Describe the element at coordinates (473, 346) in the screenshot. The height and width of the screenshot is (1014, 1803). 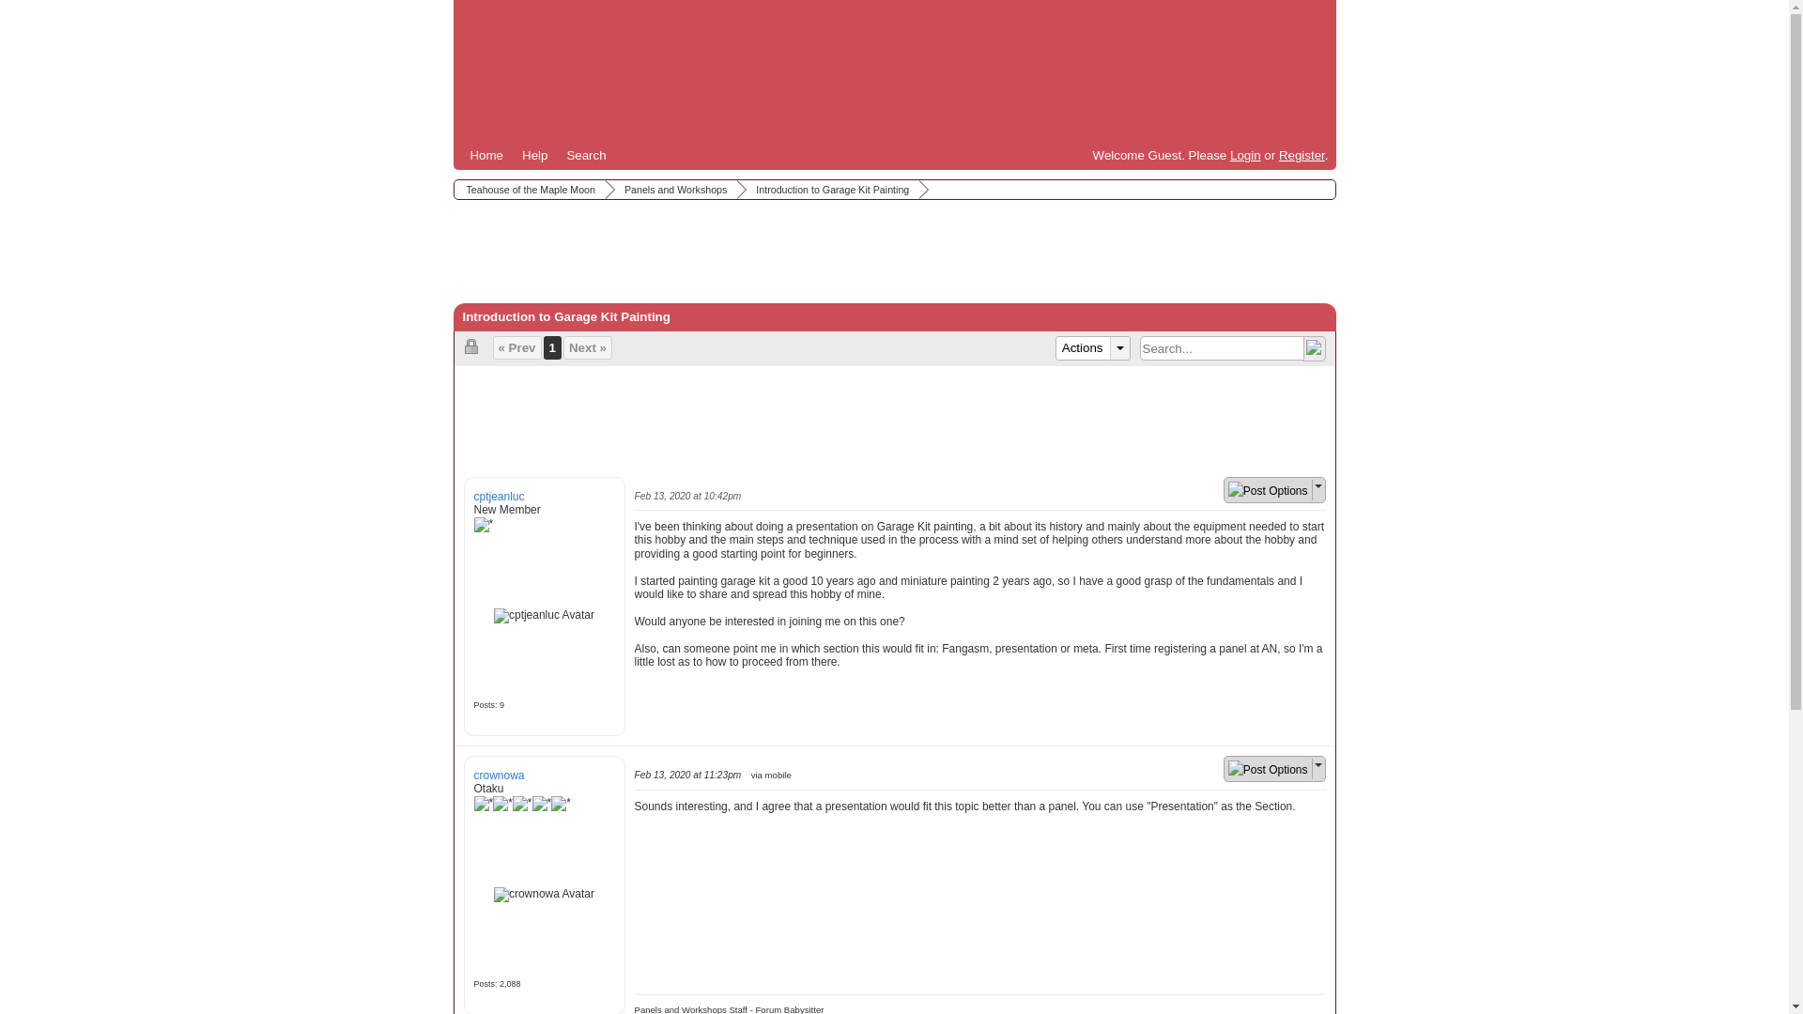
I see `This thread is locked` at that location.